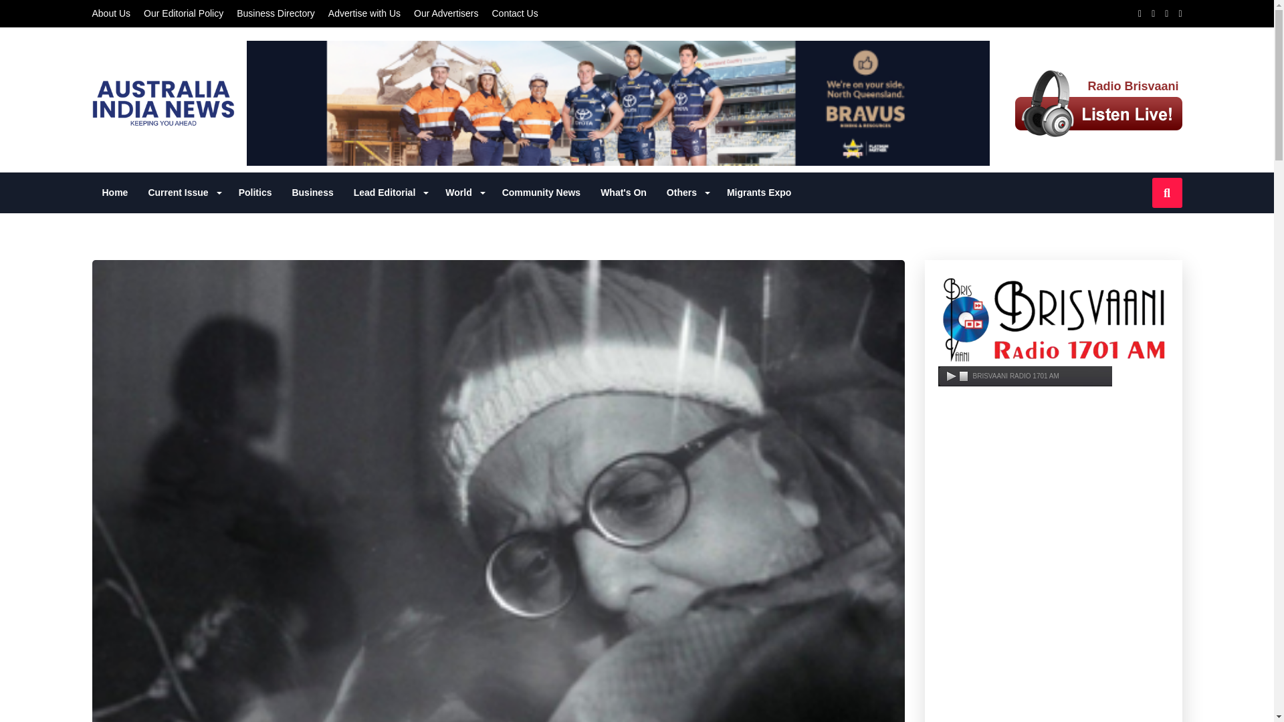 The image size is (1284, 722). Describe the element at coordinates (618, 103) in the screenshot. I see `bravus-banner-1` at that location.